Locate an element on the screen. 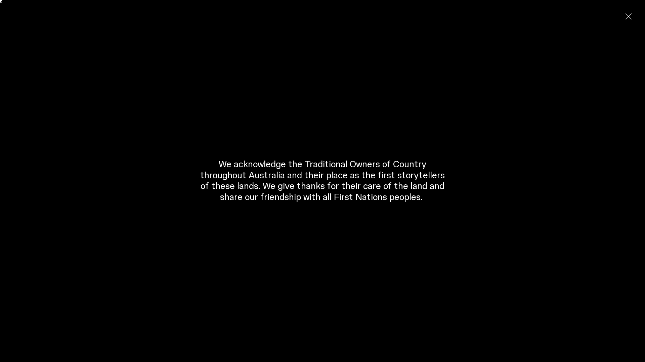 This screenshot has width=645, height=362. Menu is located at coordinates (623, 13).